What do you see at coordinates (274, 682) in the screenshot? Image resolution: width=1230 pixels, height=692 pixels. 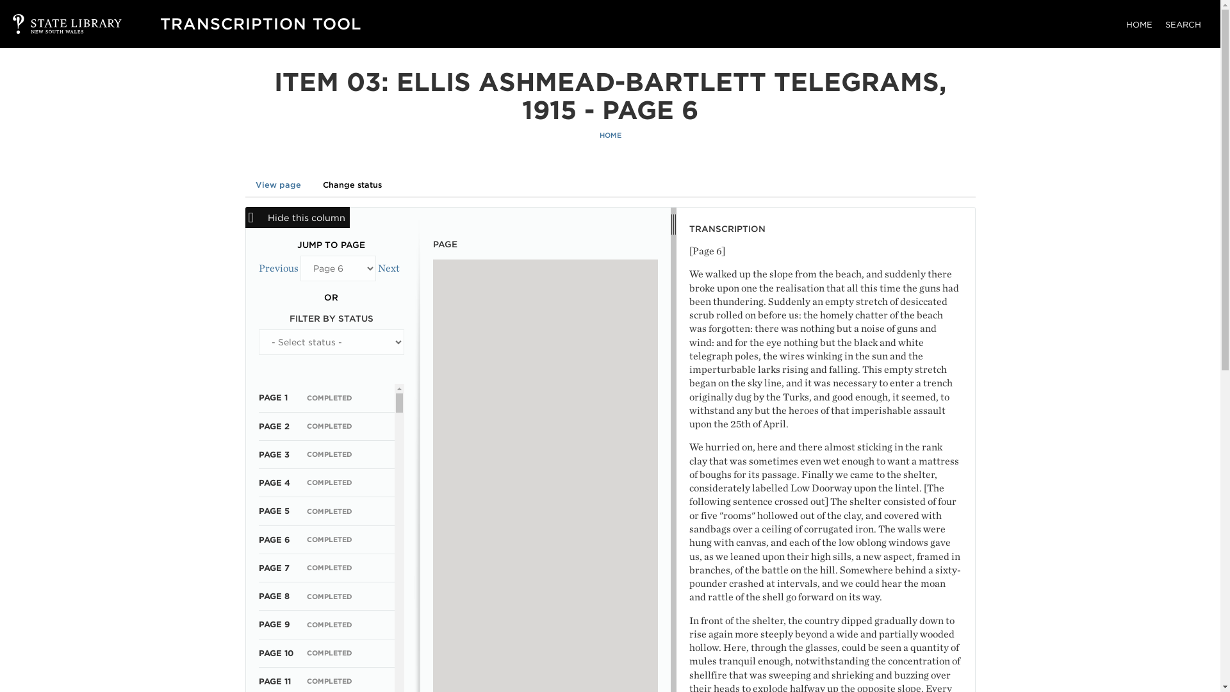 I see `PAGE 11` at bounding box center [274, 682].